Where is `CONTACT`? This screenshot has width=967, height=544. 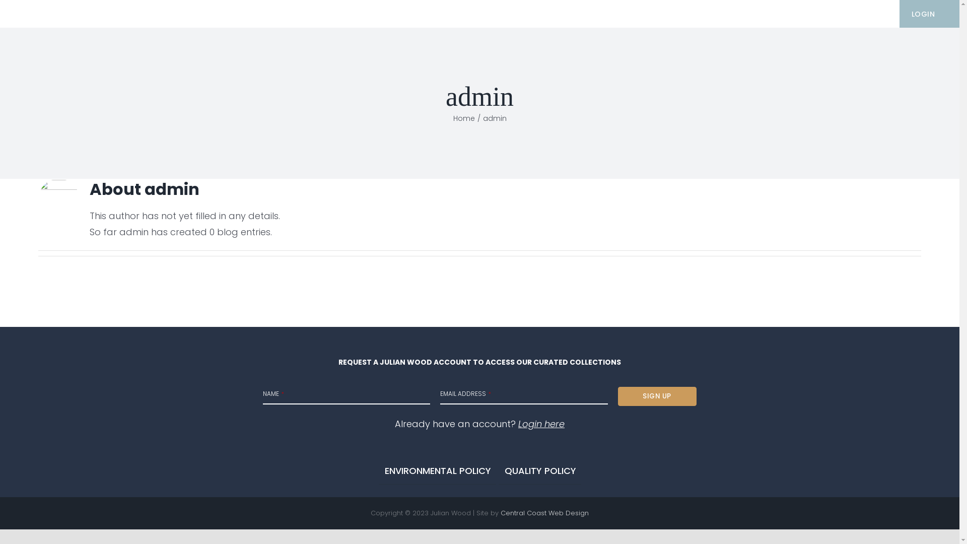 CONTACT is located at coordinates (856, 14).